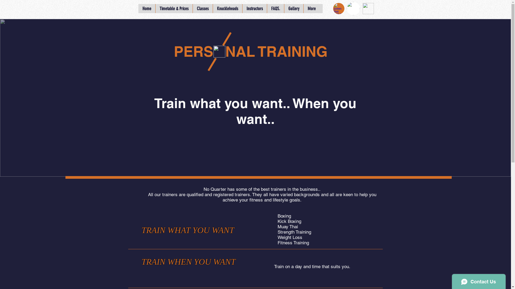  Describe the element at coordinates (147, 9) in the screenshot. I see `Home` at that location.